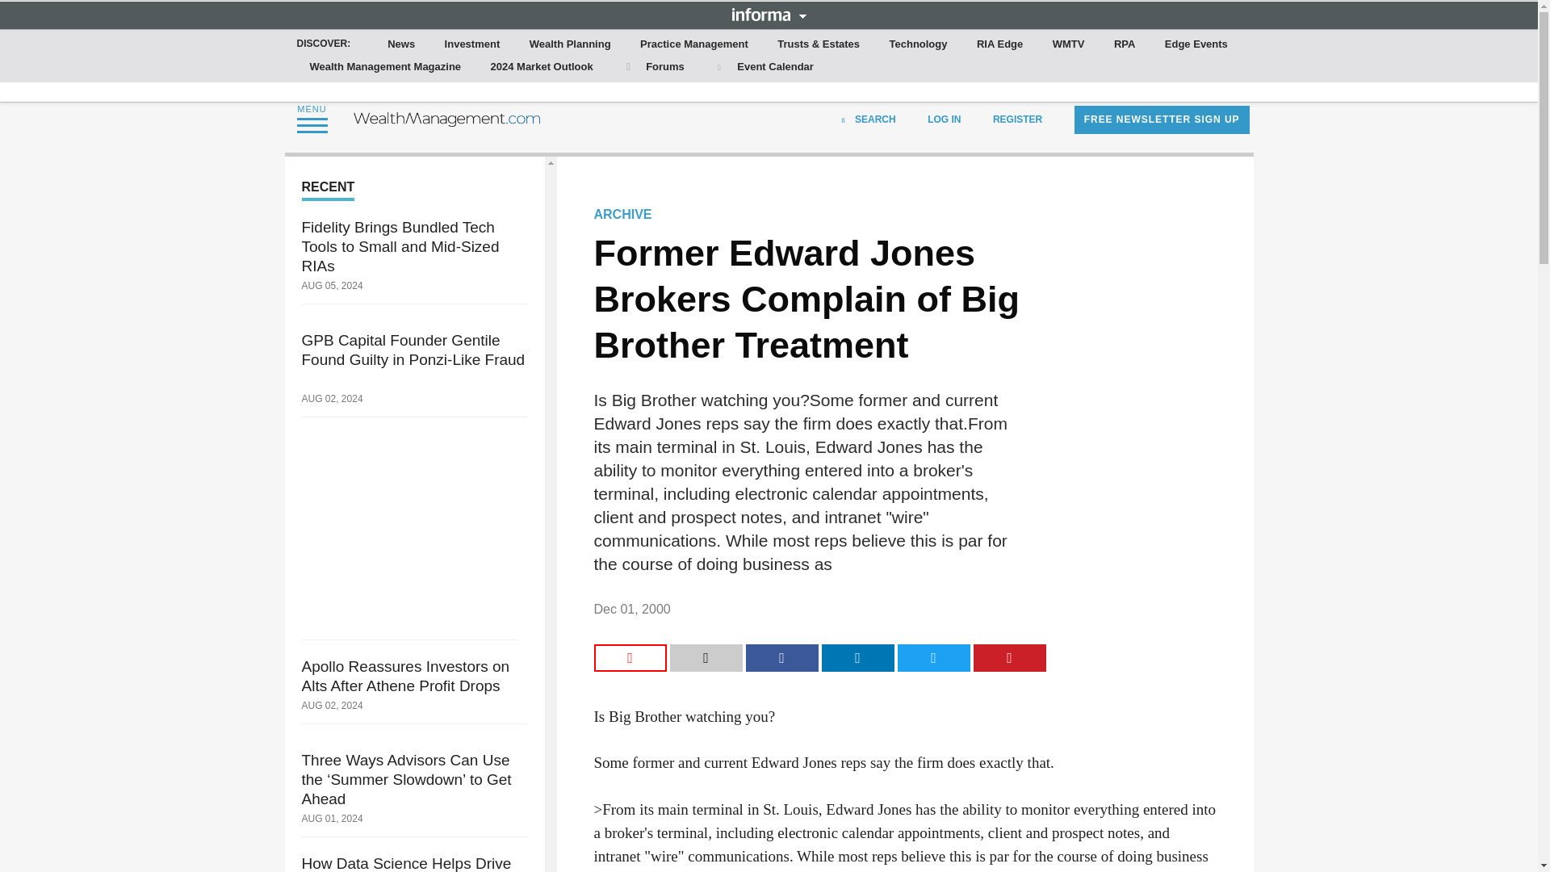 Image resolution: width=1550 pixels, height=872 pixels. Describe the element at coordinates (1124, 44) in the screenshot. I see `RPA` at that location.